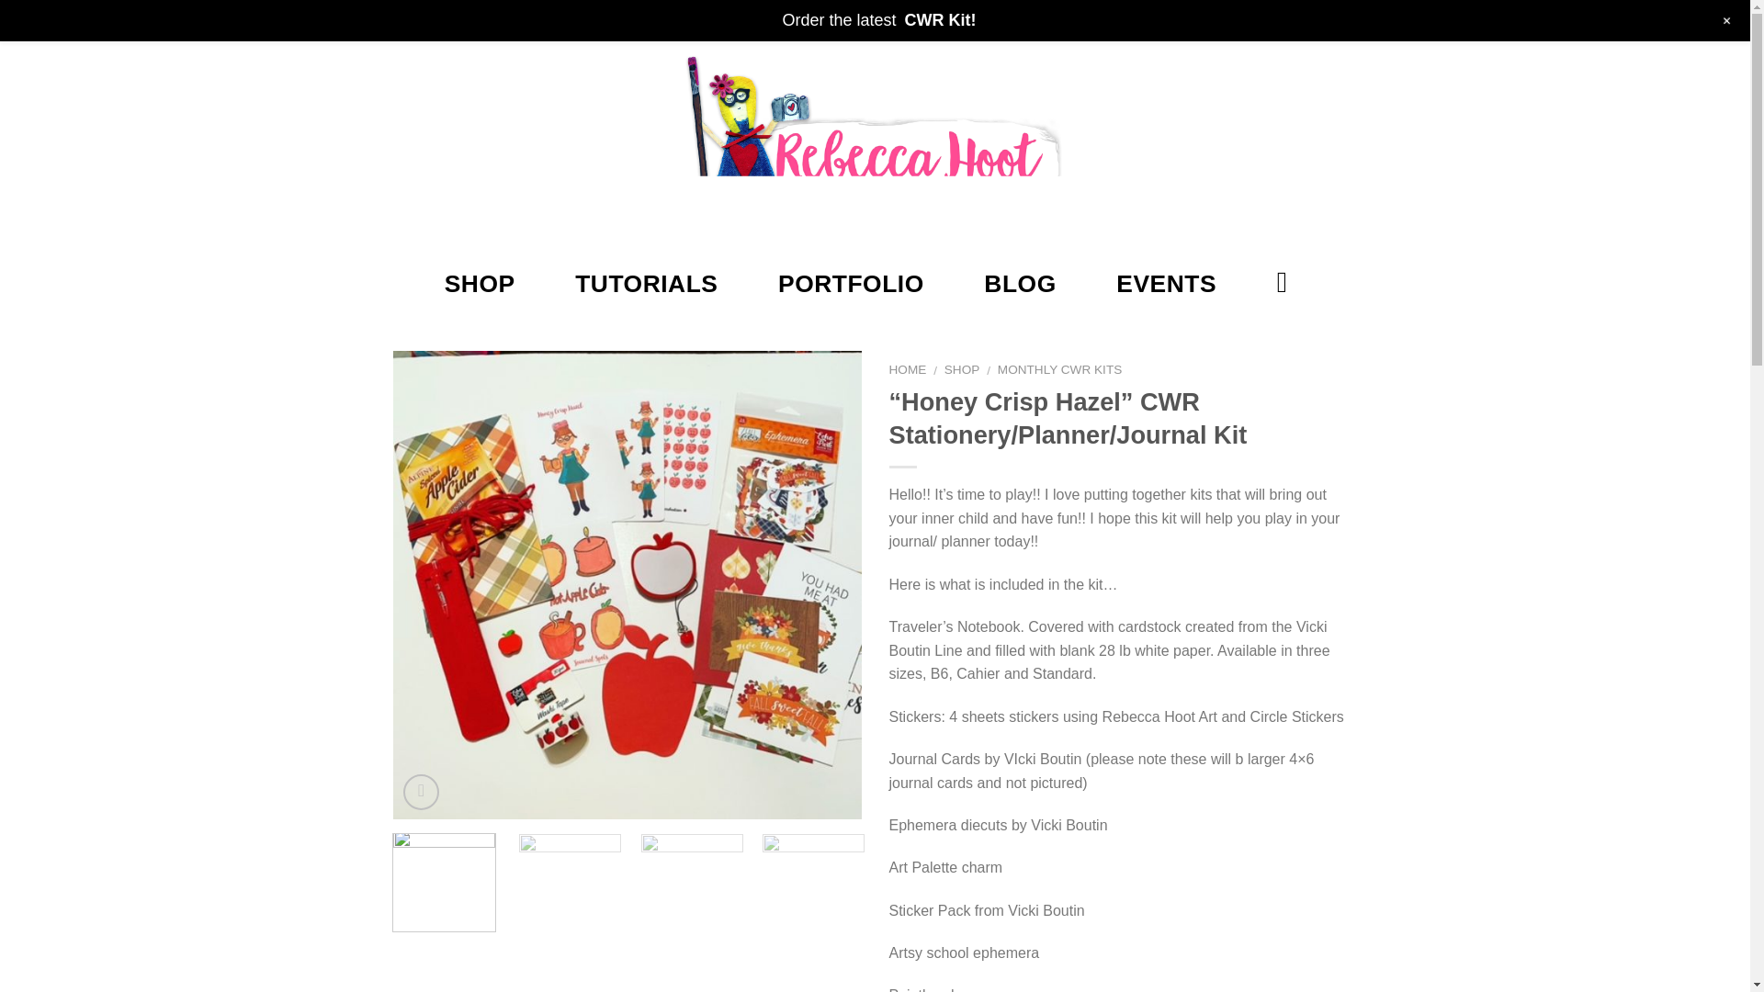 The height and width of the screenshot is (992, 1764). Describe the element at coordinates (908, 369) in the screenshot. I see `HOME` at that location.